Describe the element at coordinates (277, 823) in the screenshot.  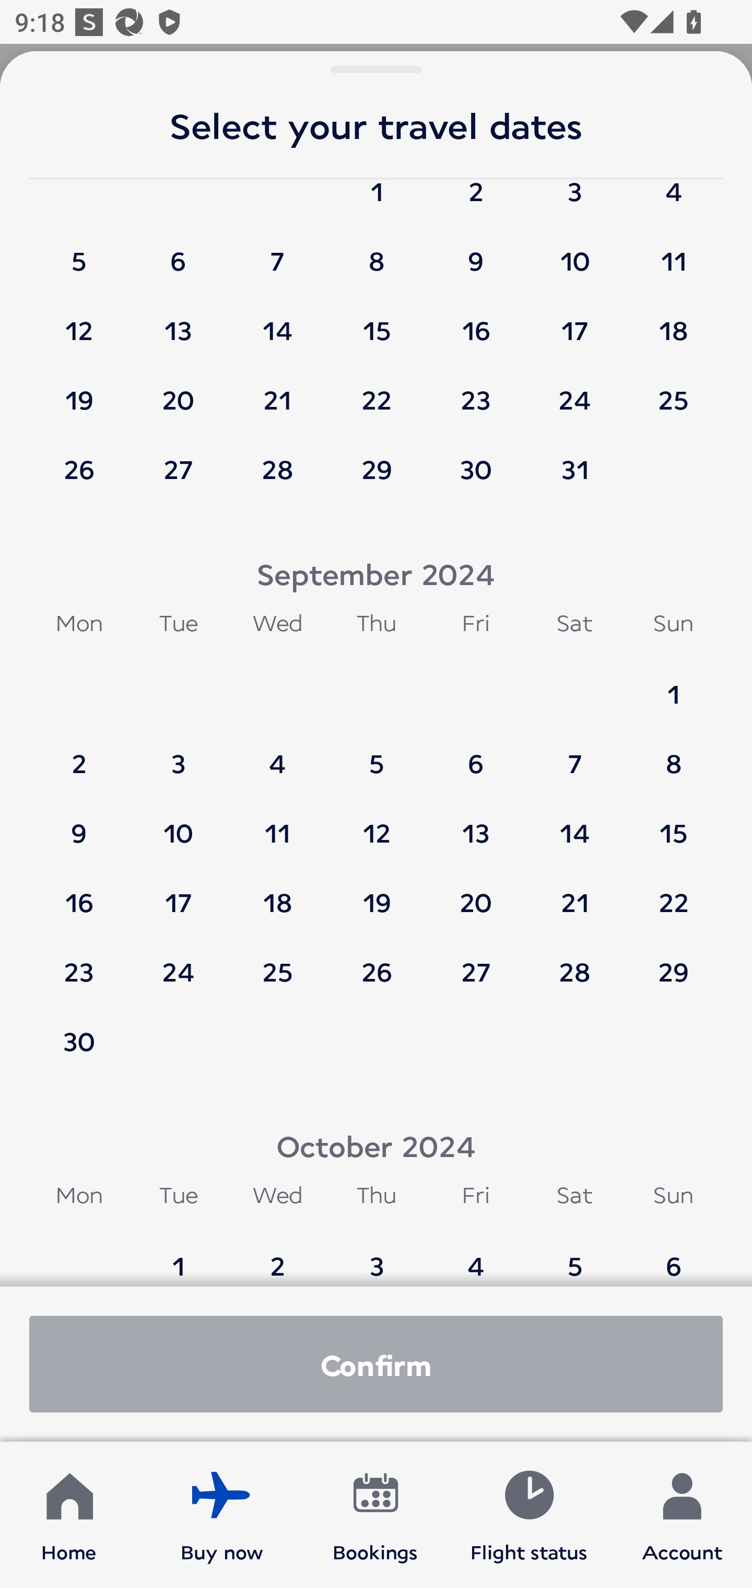
I see `11` at that location.